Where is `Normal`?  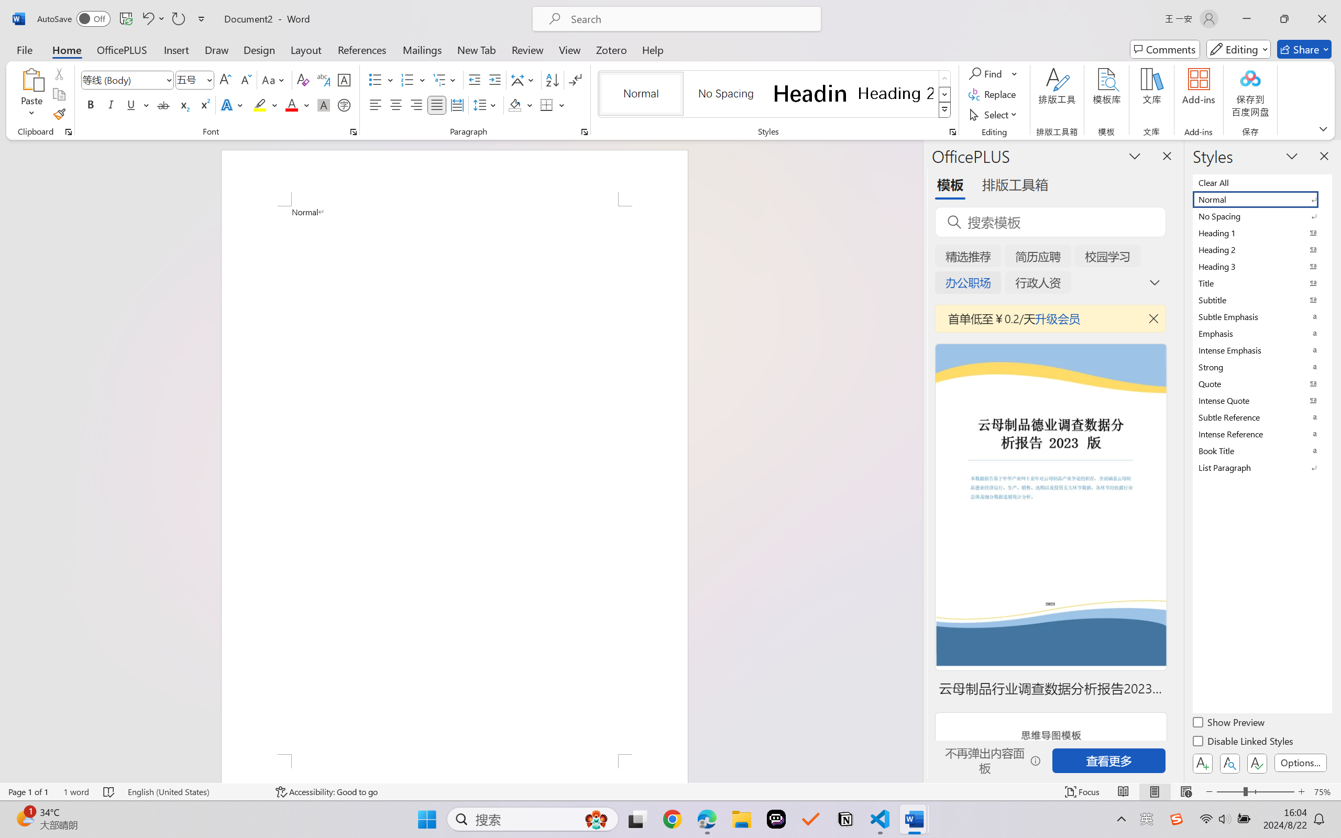
Normal is located at coordinates (1261, 199).